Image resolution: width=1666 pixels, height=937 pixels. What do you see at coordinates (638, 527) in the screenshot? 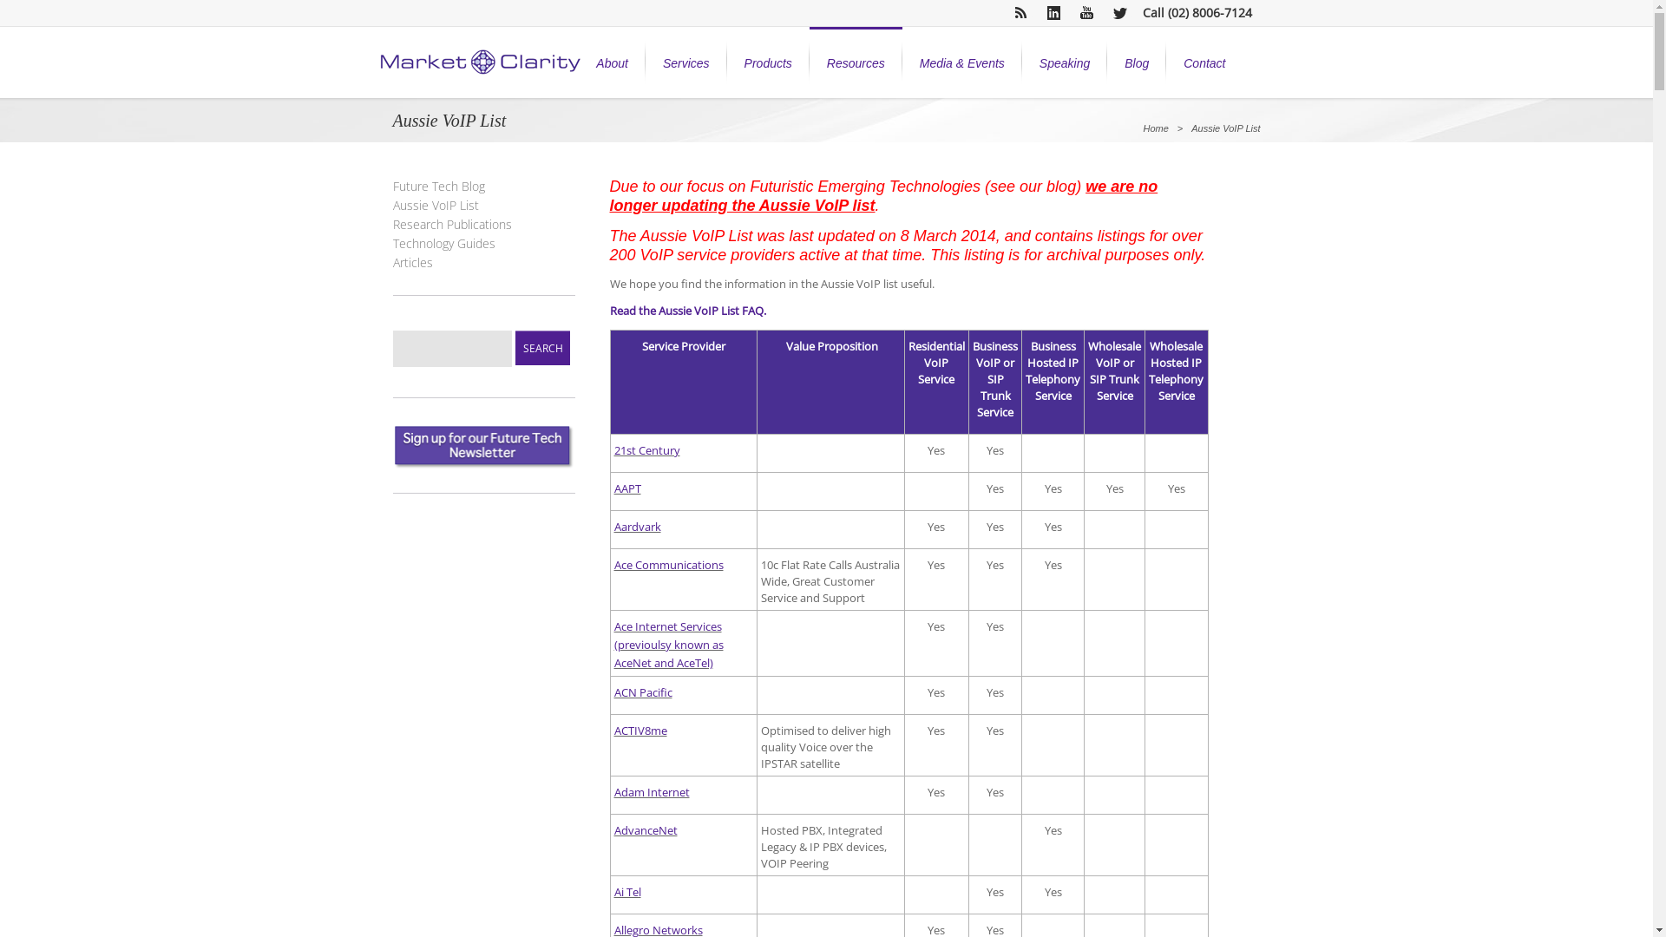
I see `Aardvark` at bounding box center [638, 527].